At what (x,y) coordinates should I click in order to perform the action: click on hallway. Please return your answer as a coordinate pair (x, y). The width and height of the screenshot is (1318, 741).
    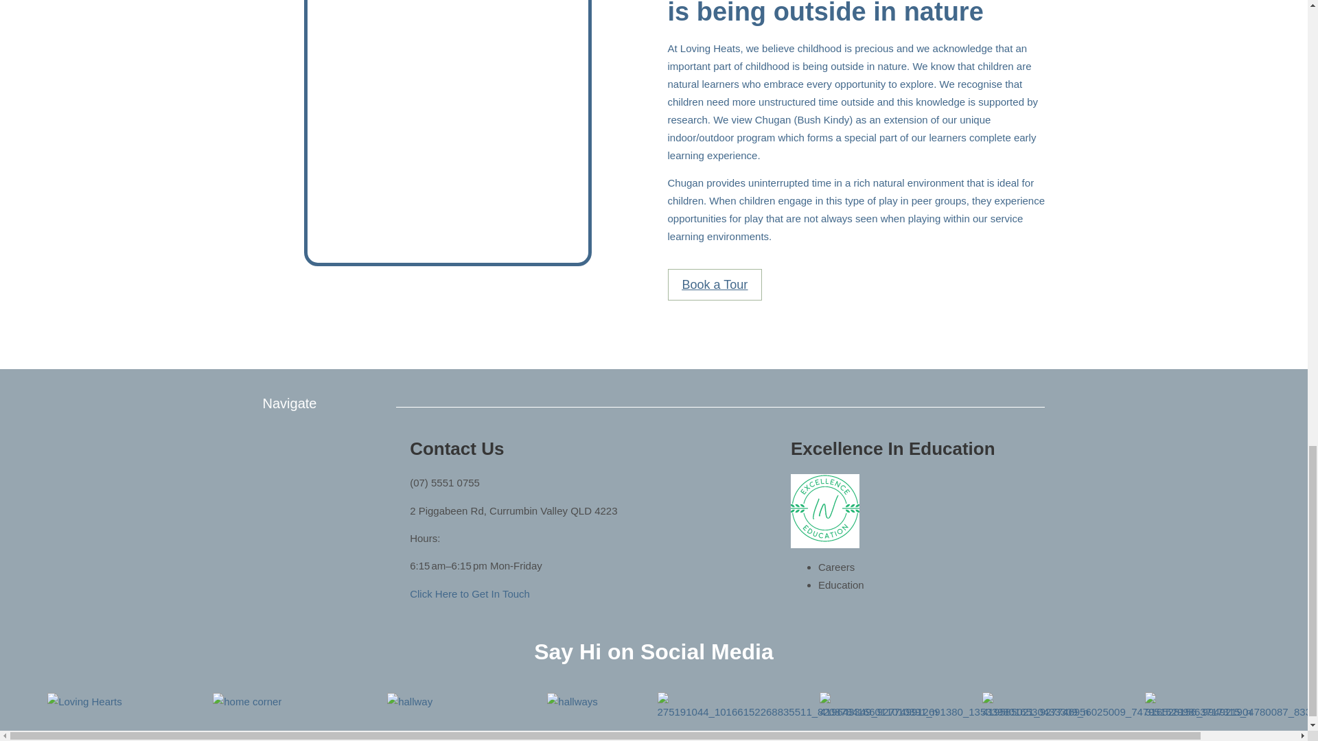
    Looking at the image, I should click on (409, 701).